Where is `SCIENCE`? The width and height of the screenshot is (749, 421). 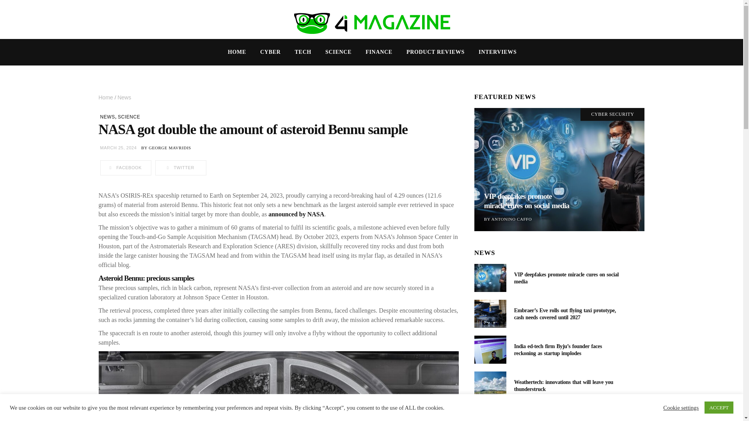
SCIENCE is located at coordinates (129, 117).